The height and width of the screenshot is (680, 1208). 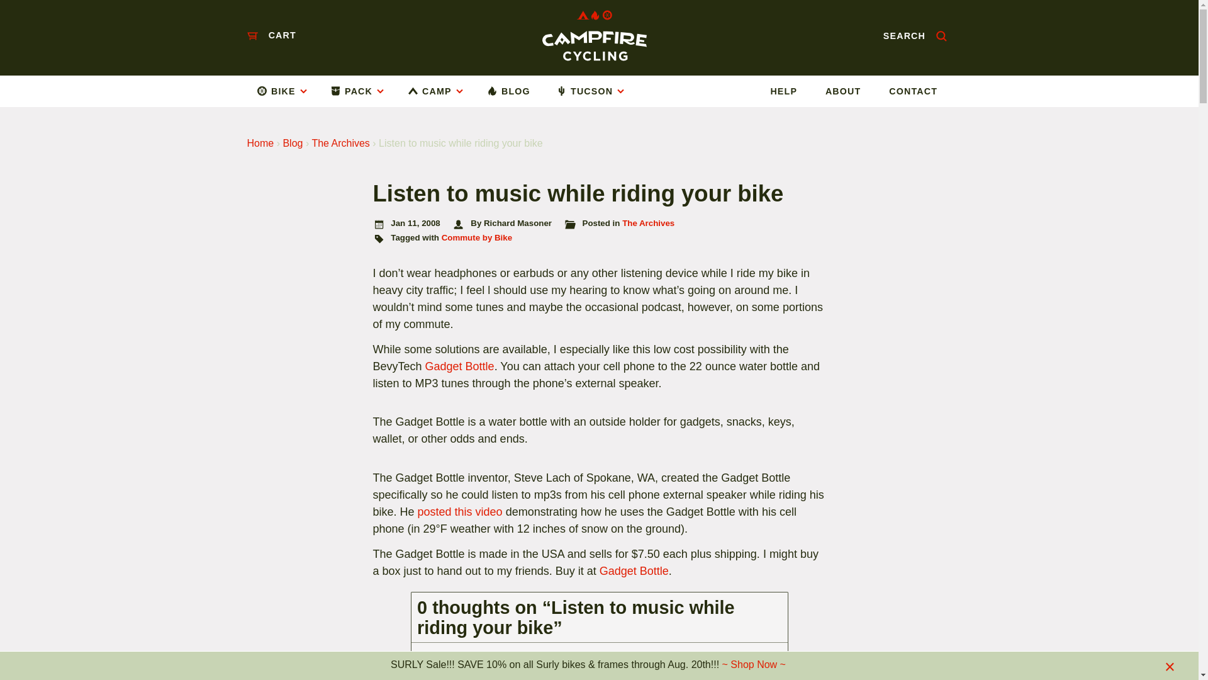 What do you see at coordinates (915, 35) in the screenshot?
I see `SEARCH` at bounding box center [915, 35].